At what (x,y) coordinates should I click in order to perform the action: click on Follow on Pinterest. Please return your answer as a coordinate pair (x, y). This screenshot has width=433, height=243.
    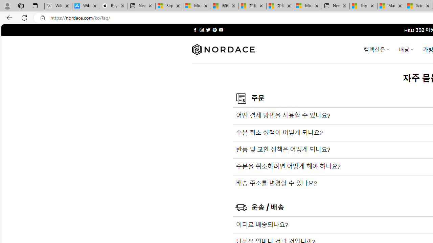
    Looking at the image, I should click on (214, 30).